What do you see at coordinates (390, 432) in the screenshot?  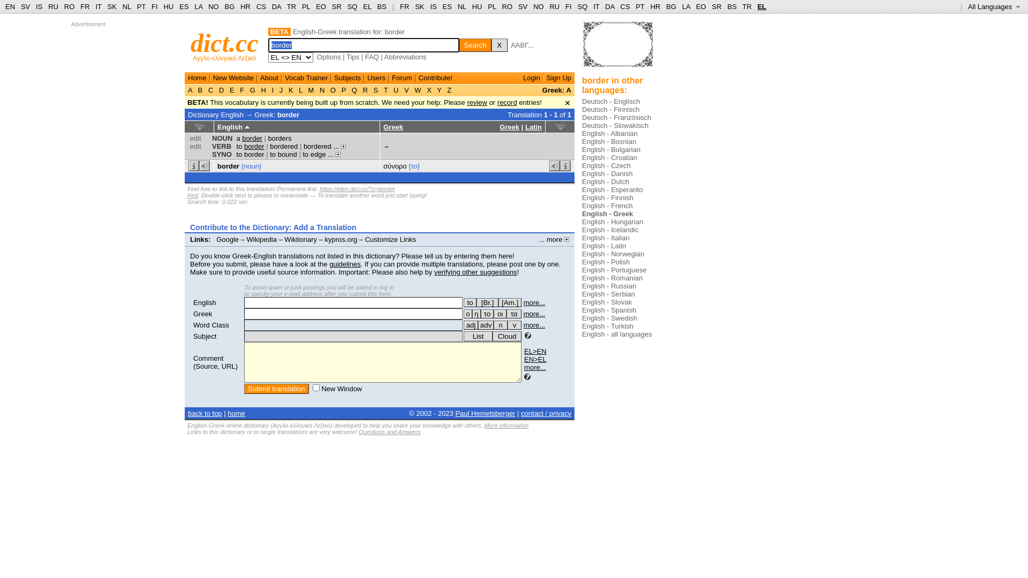 I see `Questions and Answers` at bounding box center [390, 432].